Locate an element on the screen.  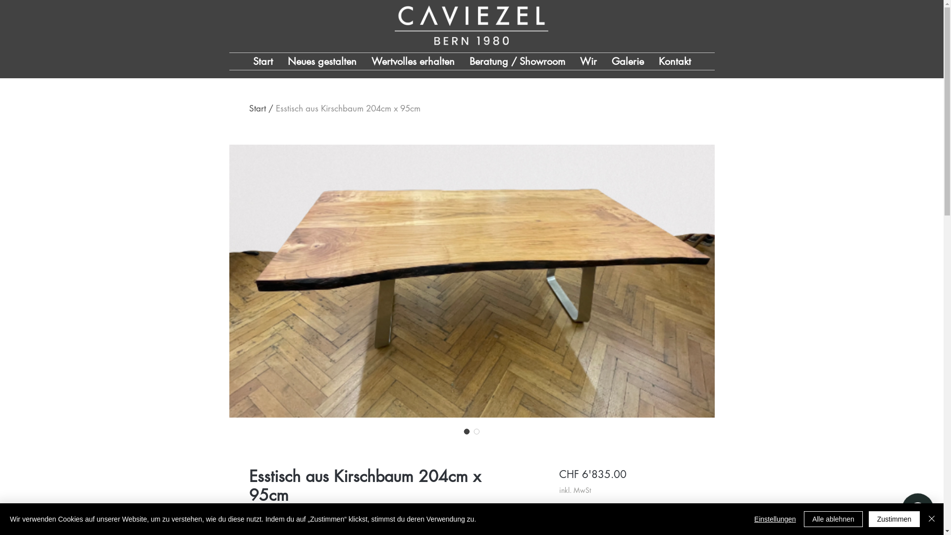
Alle ablehnen is located at coordinates (833, 519).